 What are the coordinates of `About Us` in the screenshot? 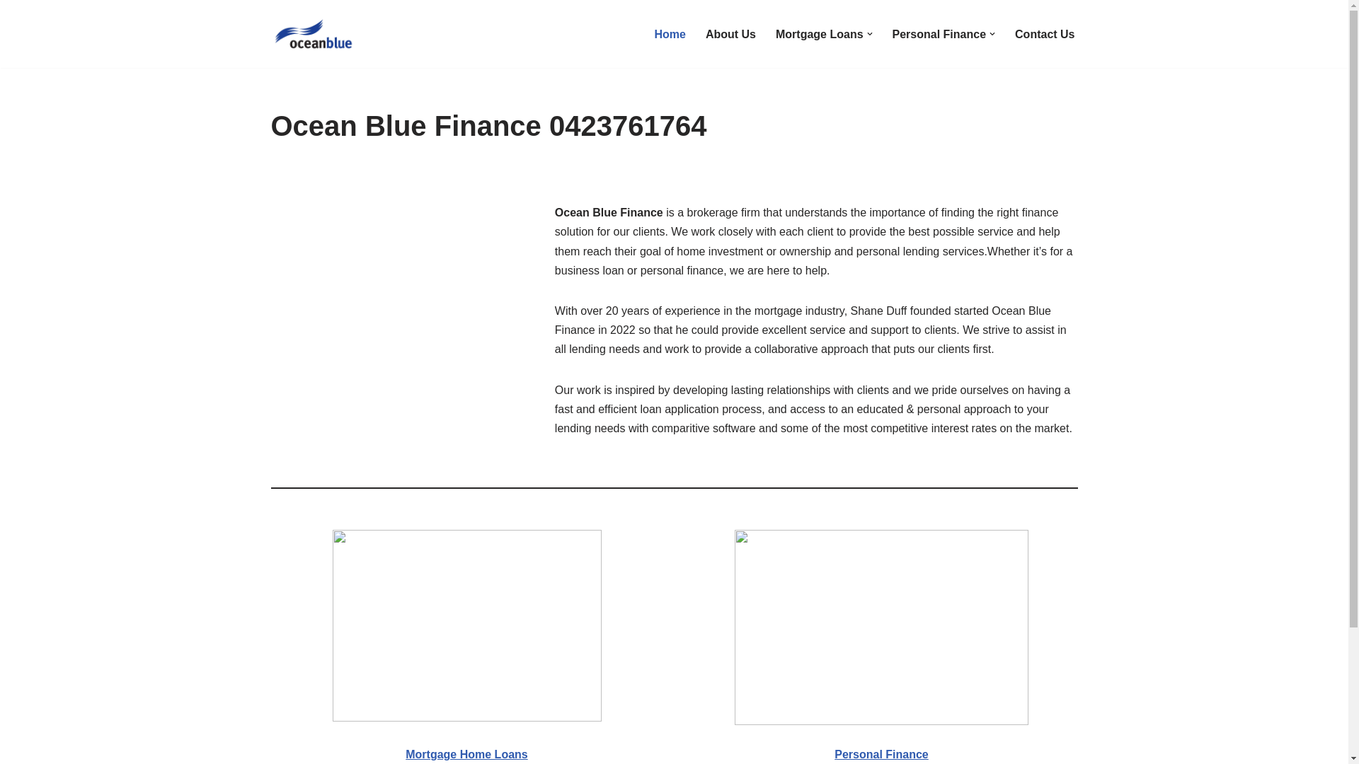 It's located at (730, 34).